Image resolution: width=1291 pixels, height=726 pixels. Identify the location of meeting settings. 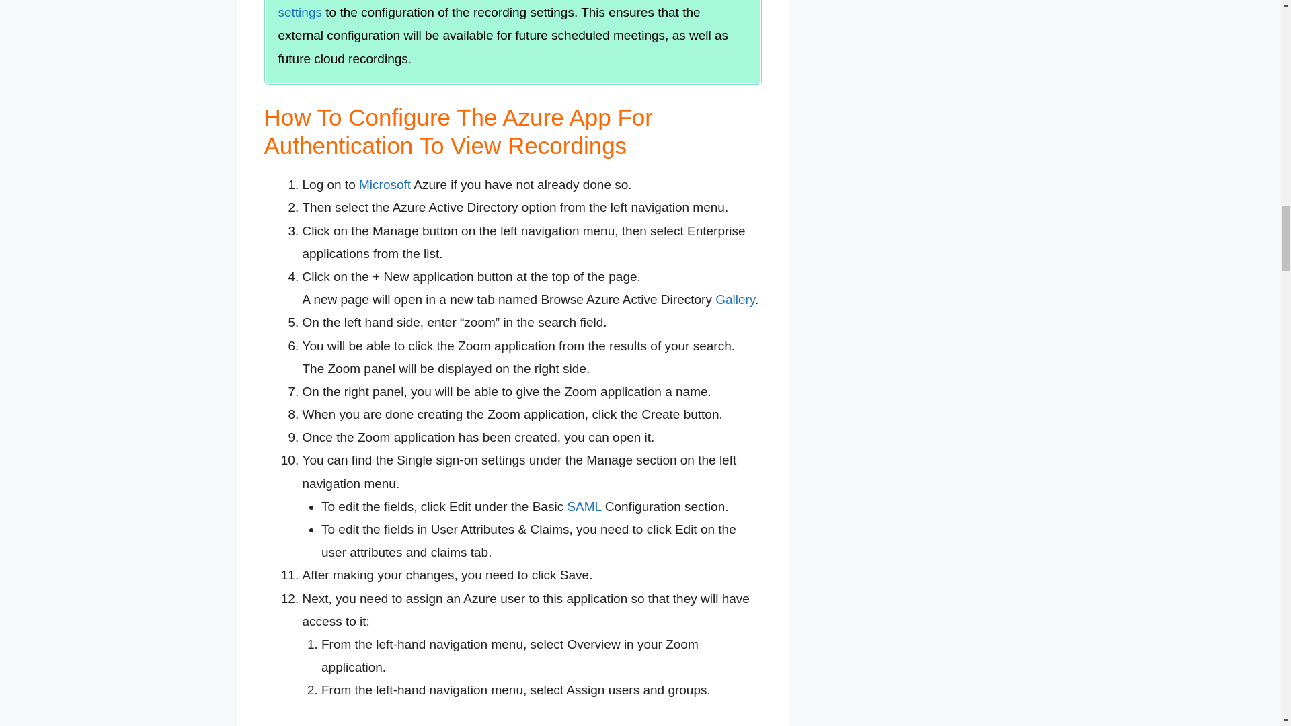
(510, 9).